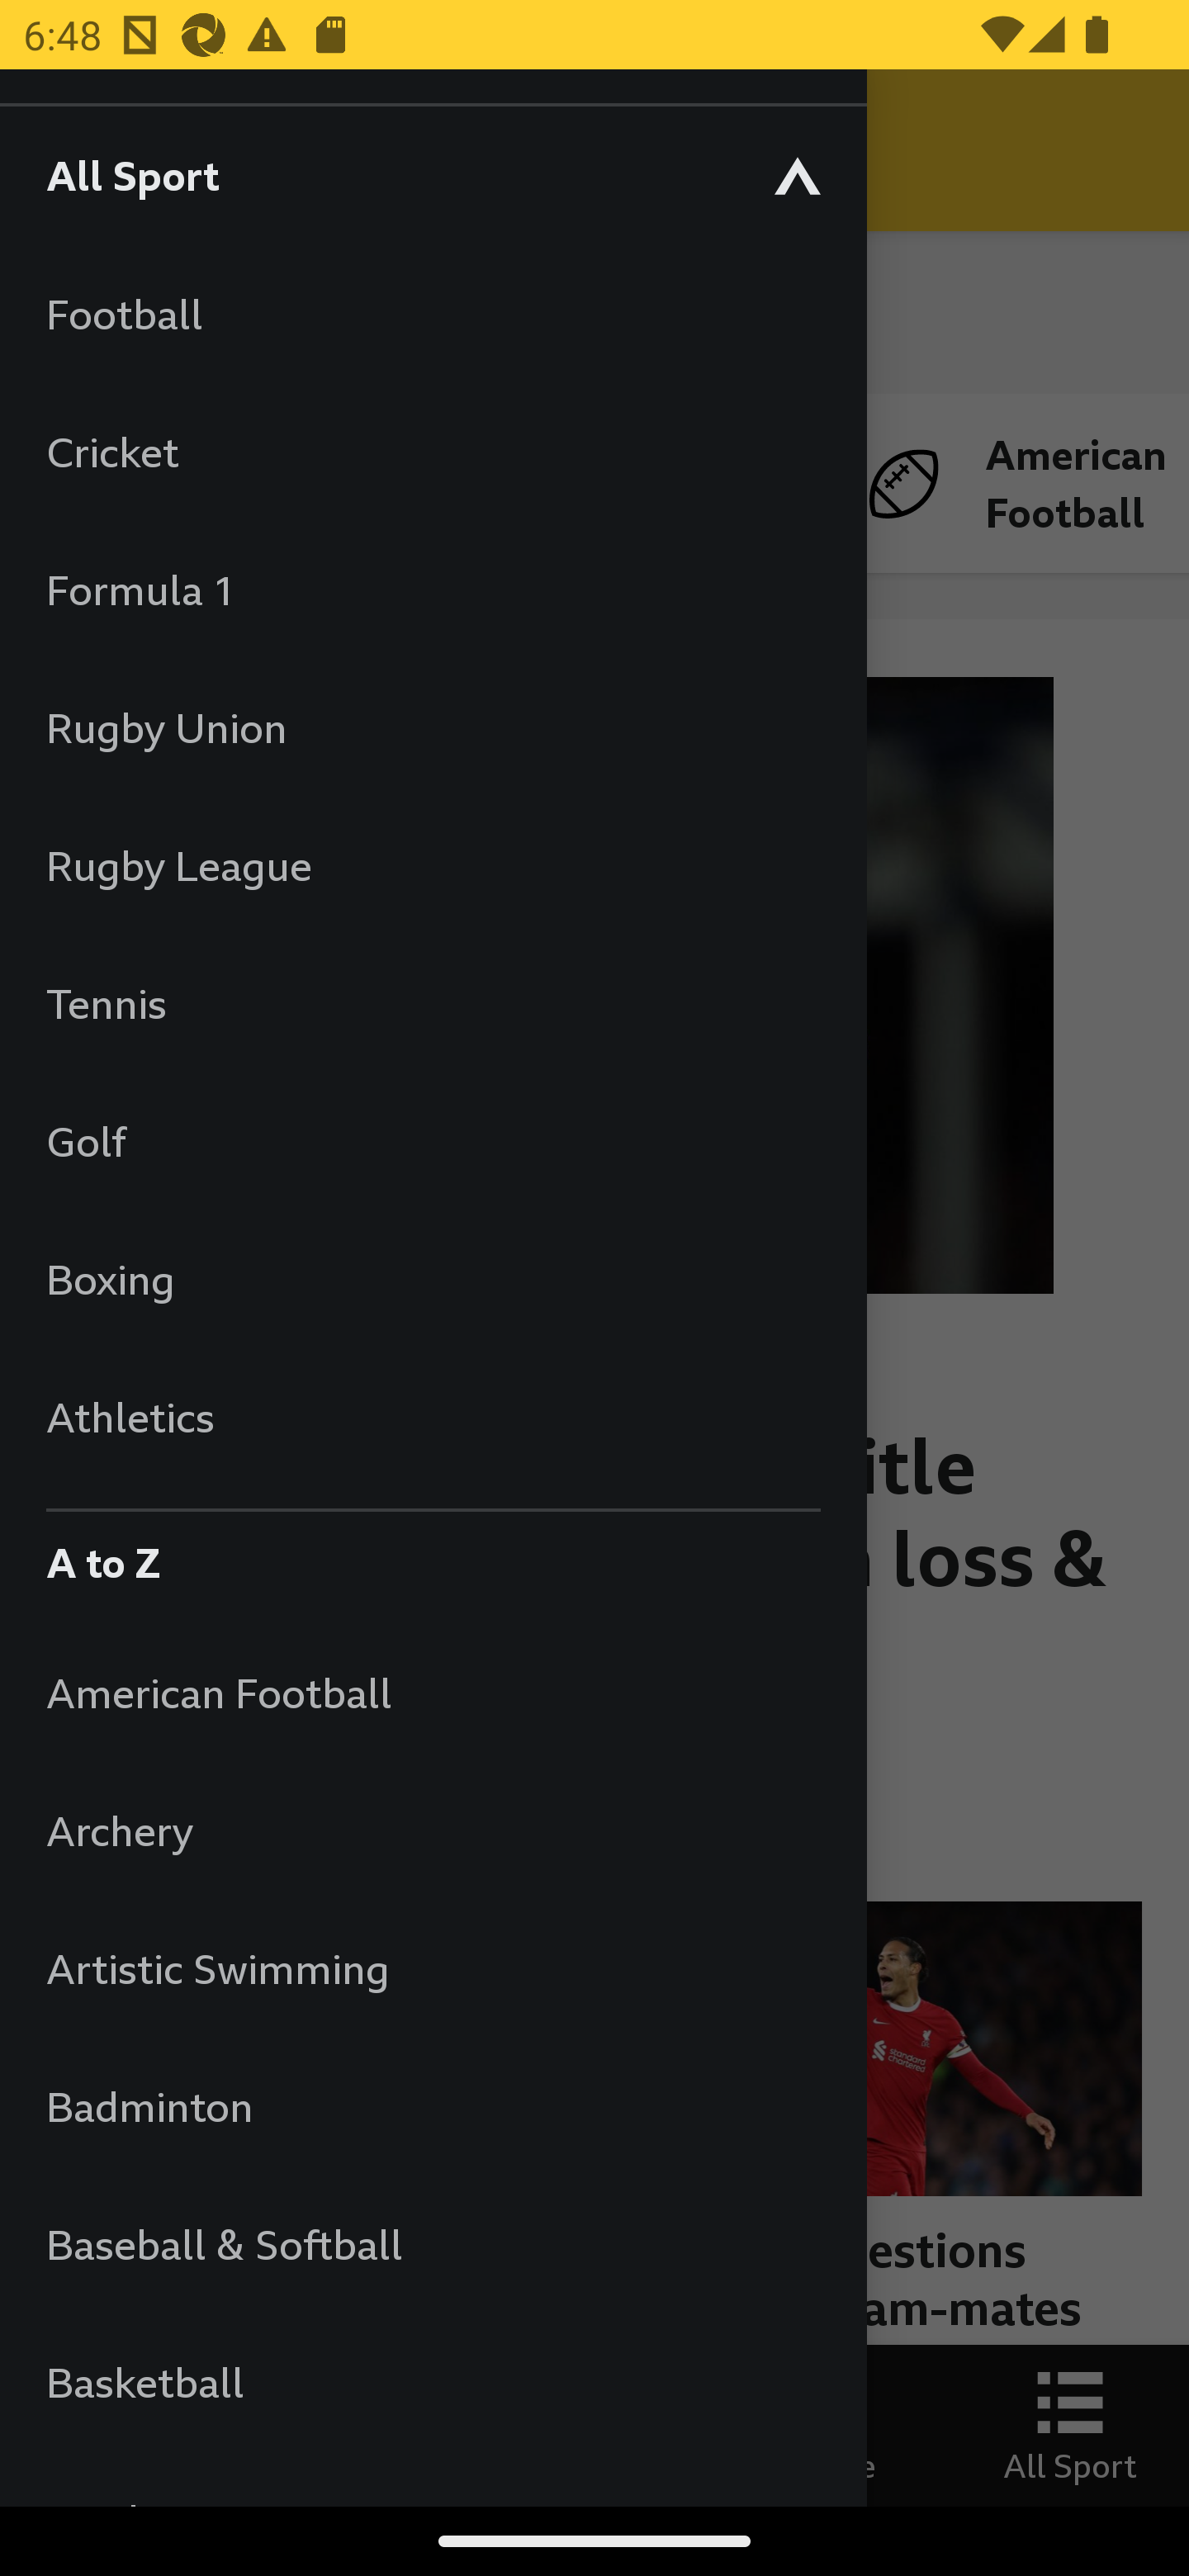  I want to click on Rugby League, so click(433, 865).